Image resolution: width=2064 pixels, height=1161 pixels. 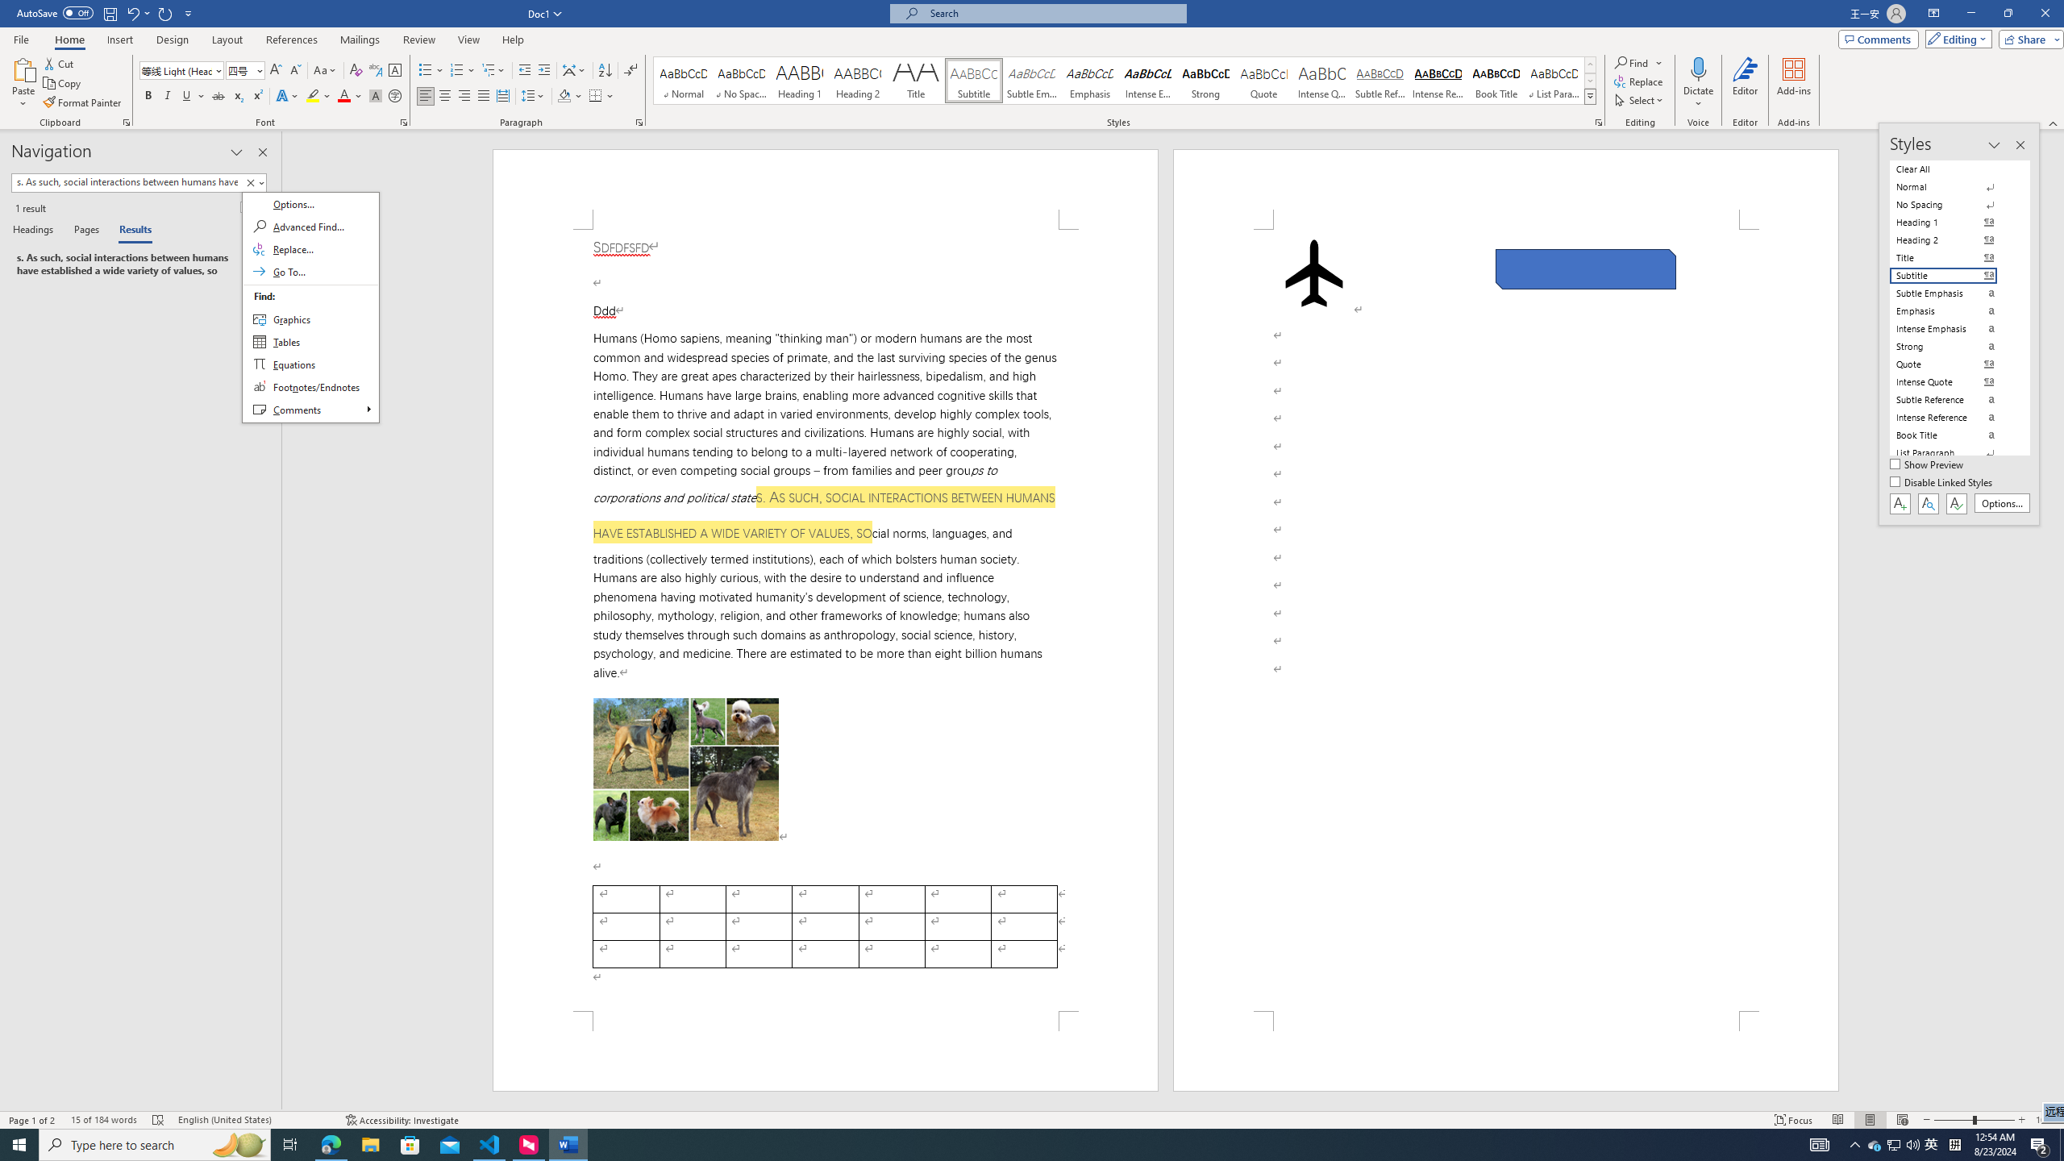 I want to click on Shading, so click(x=571, y=97).